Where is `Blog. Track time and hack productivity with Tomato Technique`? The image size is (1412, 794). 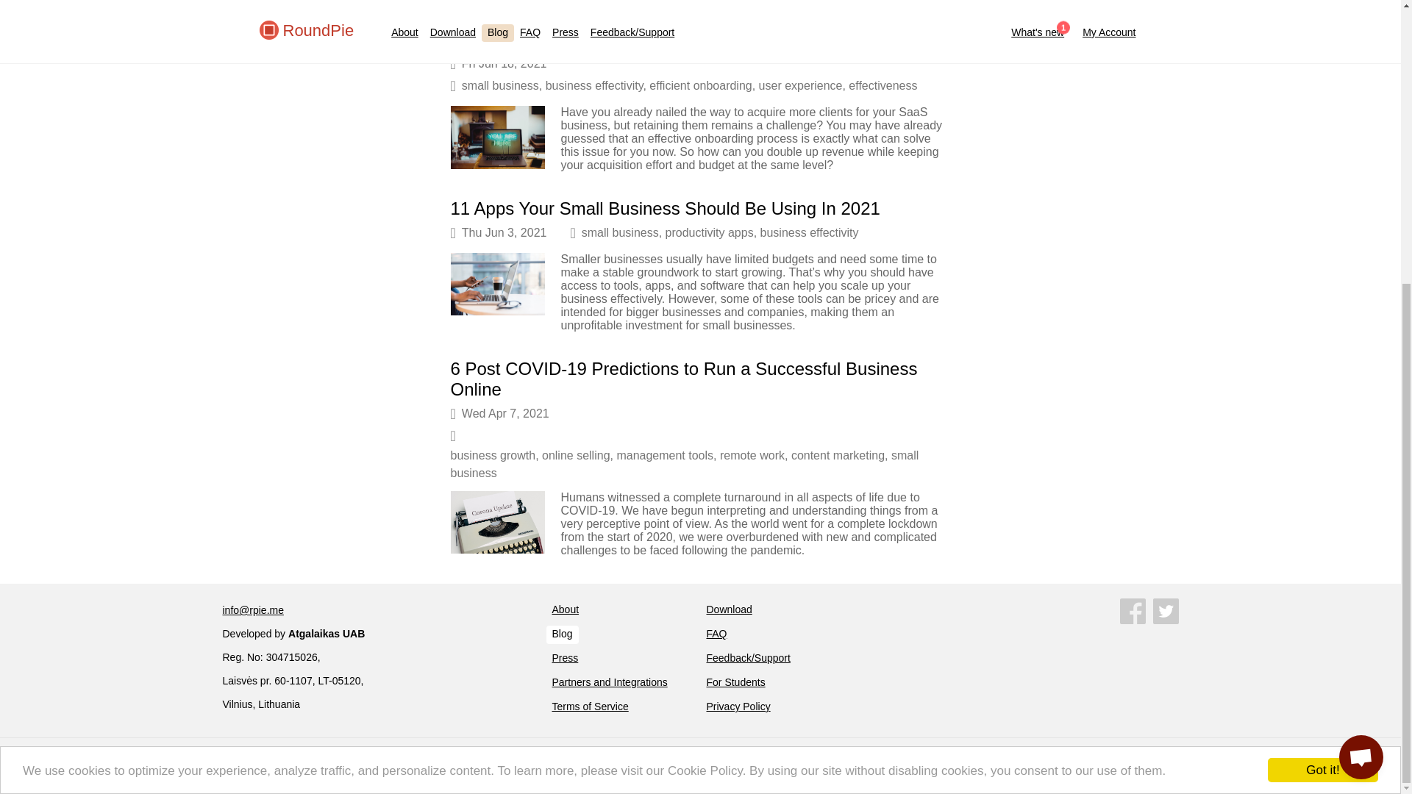
Blog. Track time and hack productivity with Tomato Technique is located at coordinates (561, 634).